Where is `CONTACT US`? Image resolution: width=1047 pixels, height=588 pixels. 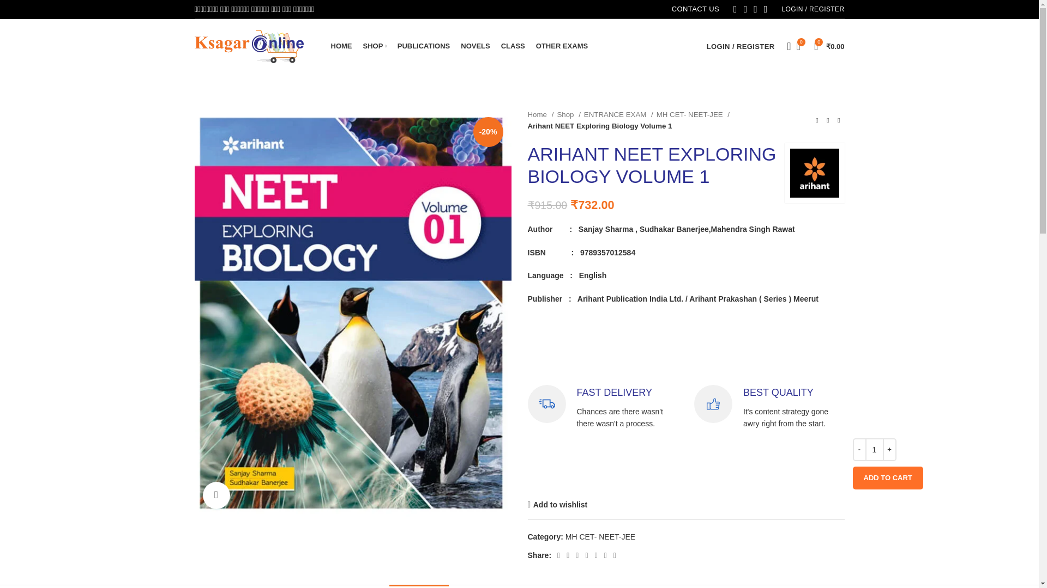 CONTACT US is located at coordinates (696, 10).